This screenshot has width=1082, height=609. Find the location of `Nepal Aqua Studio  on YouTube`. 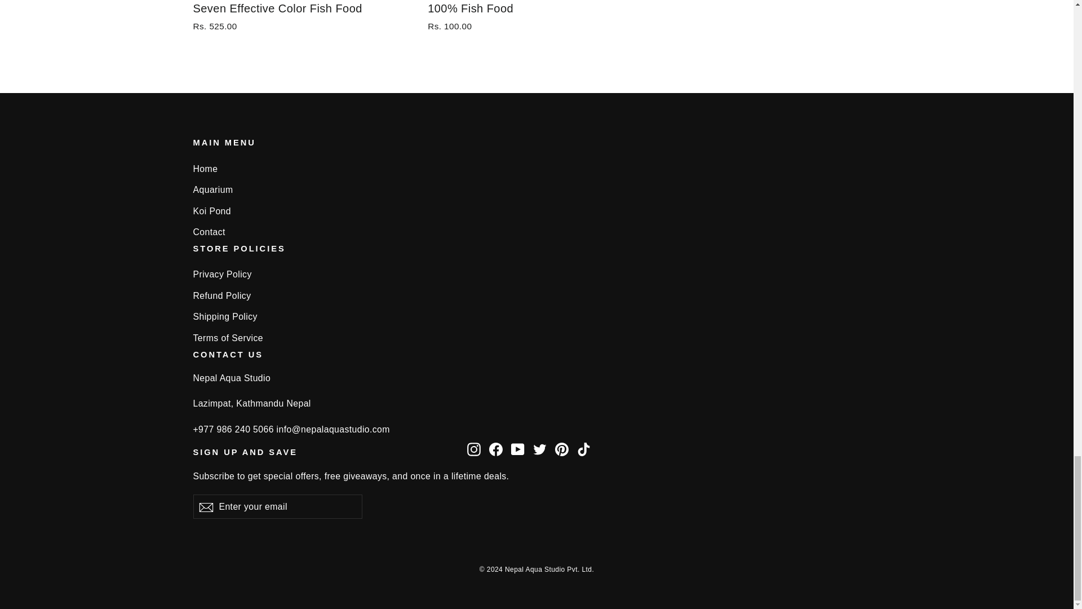

Nepal Aqua Studio  on YouTube is located at coordinates (517, 449).